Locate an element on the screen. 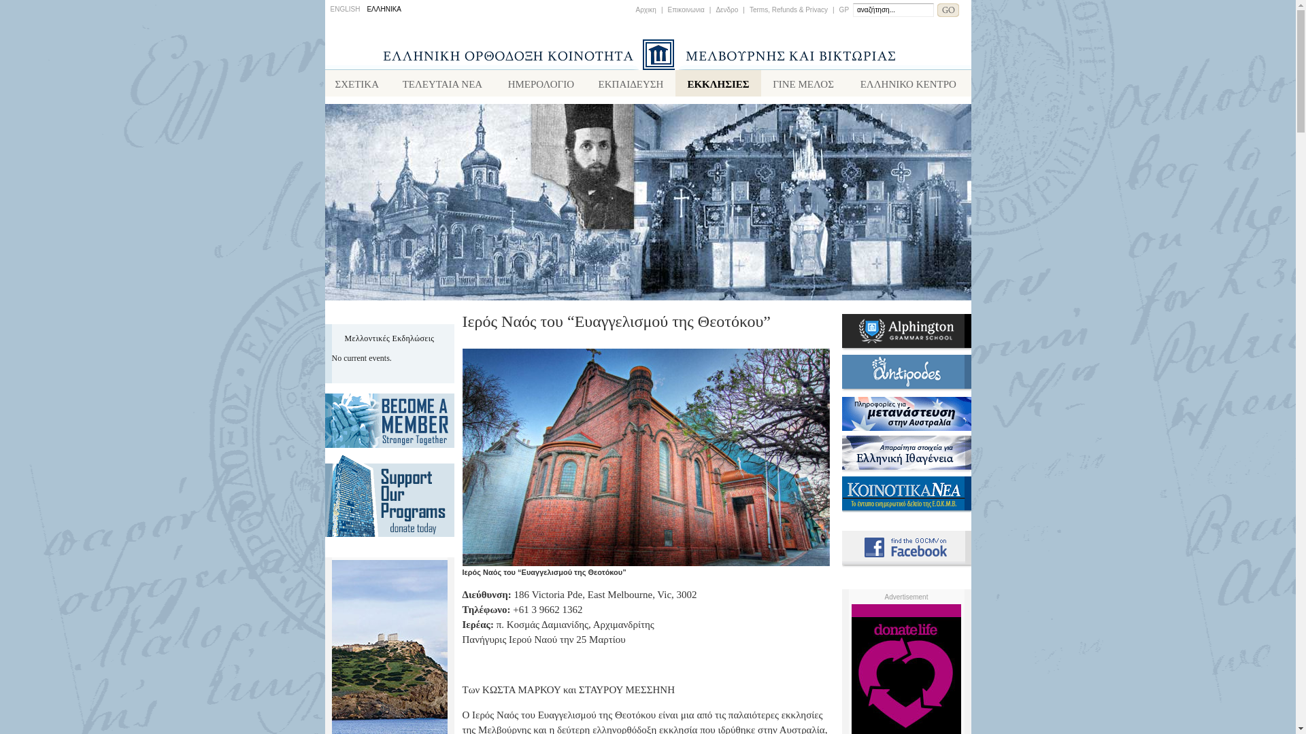 The width and height of the screenshot is (1306, 734). Alphington Grammar is located at coordinates (907, 348).